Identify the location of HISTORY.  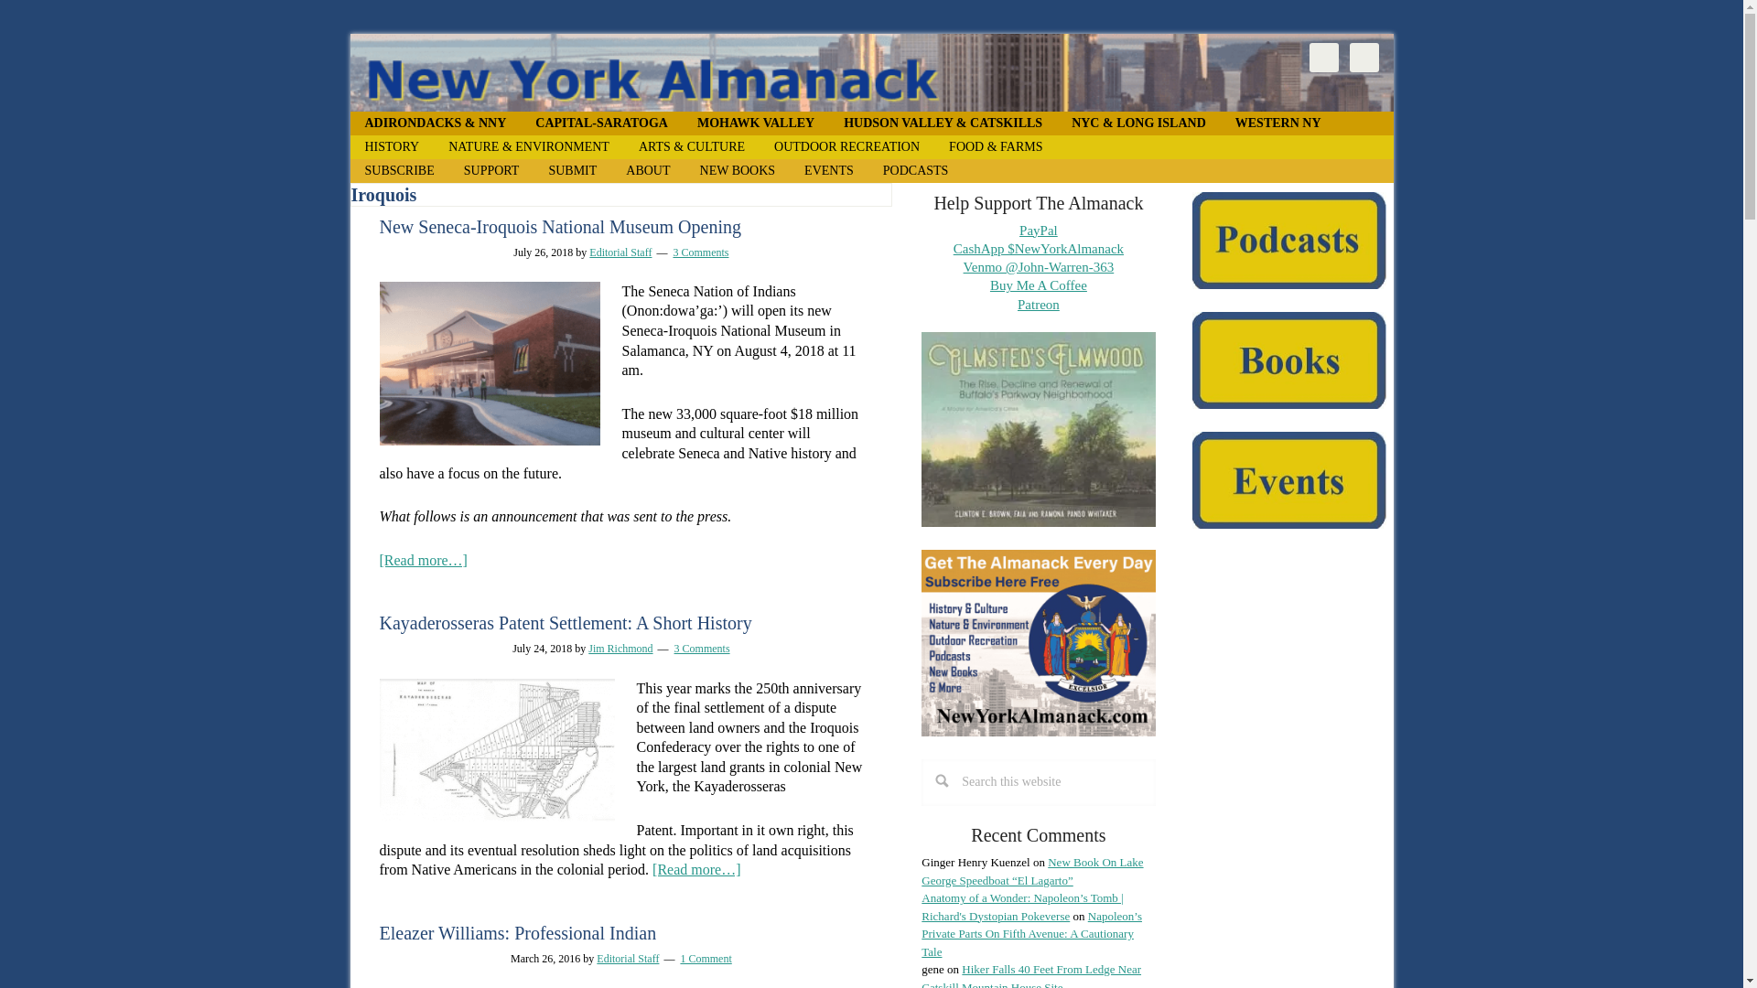
(392, 146).